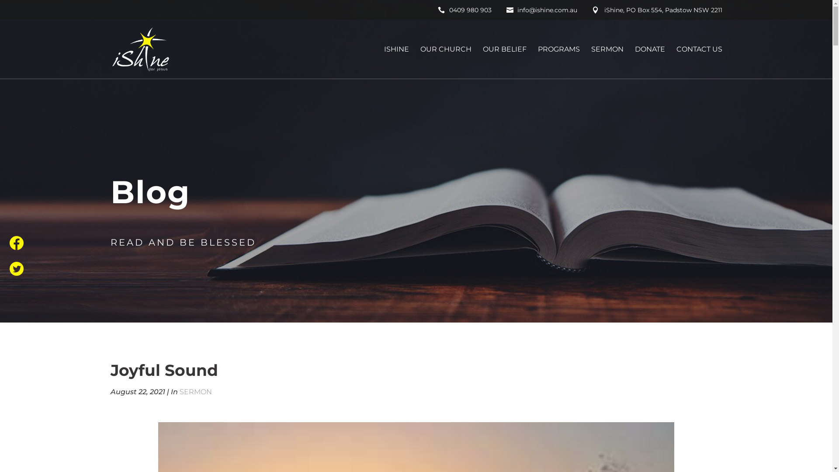 The image size is (839, 472). What do you see at coordinates (657, 12) in the screenshot?
I see `iShine, PO Box 554, Padstow NSW 2211` at bounding box center [657, 12].